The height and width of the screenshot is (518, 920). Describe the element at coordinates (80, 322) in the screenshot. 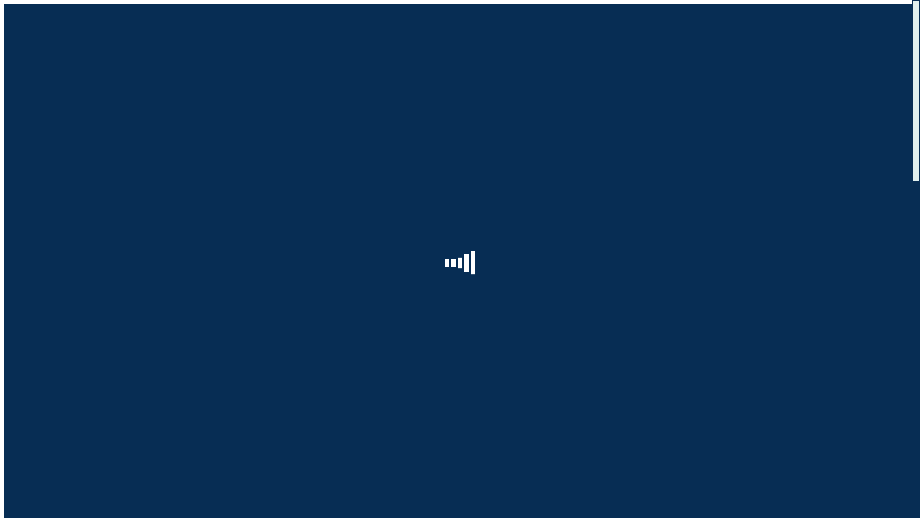

I see `Toe walking` at that location.